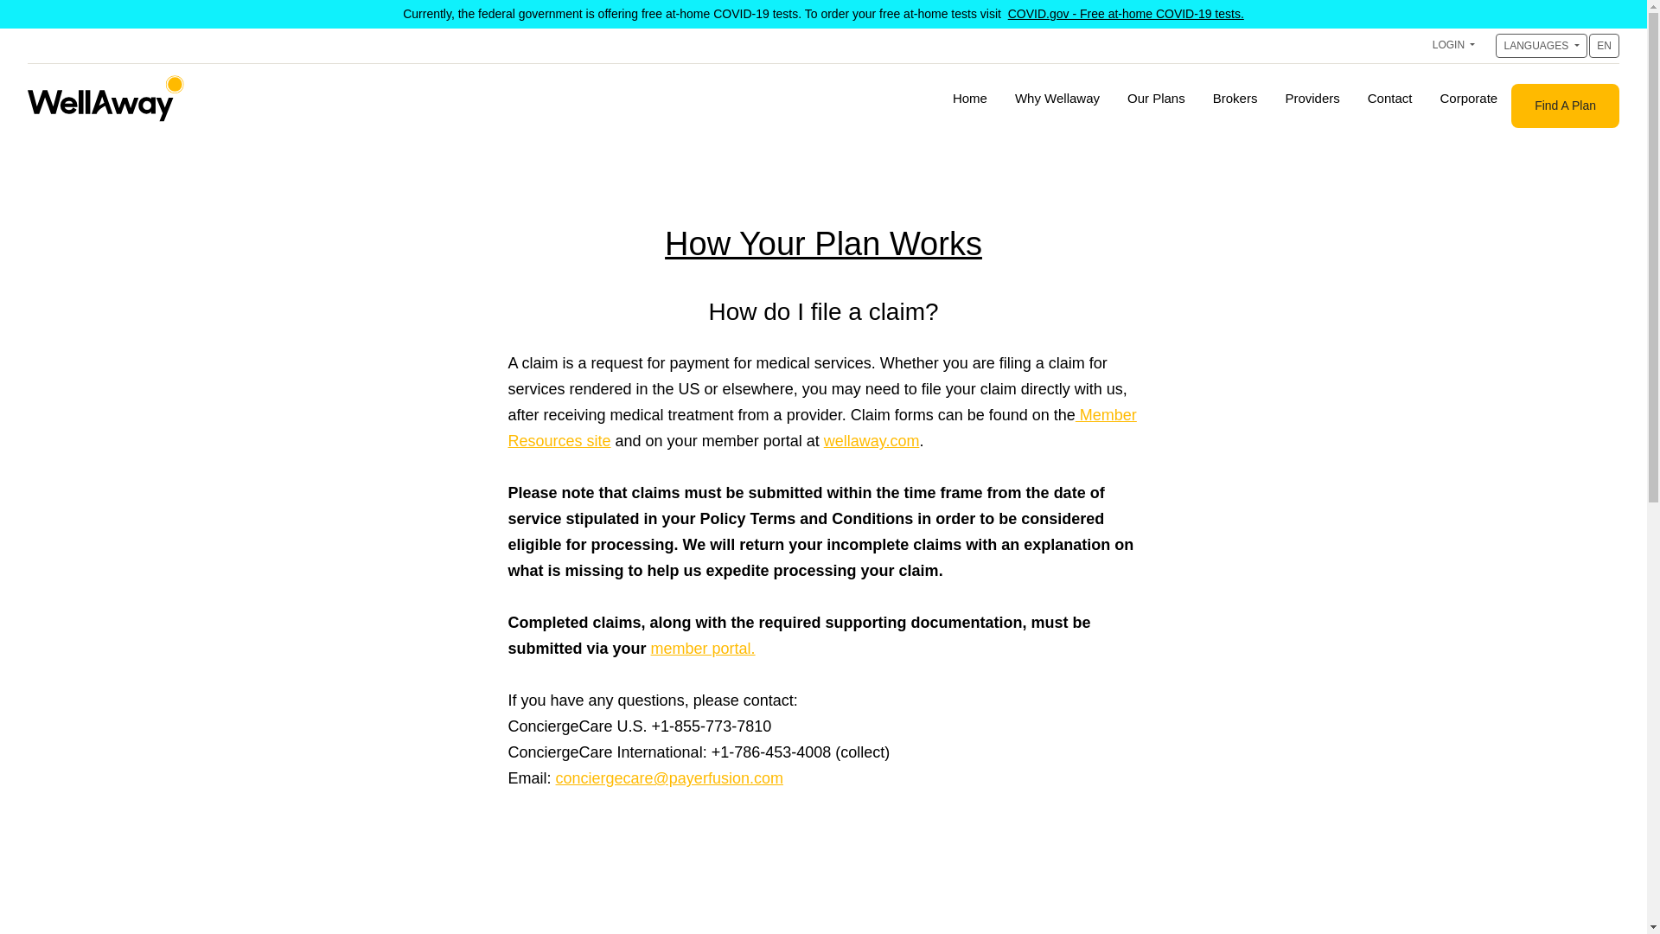 The width and height of the screenshot is (1660, 934). What do you see at coordinates (1390, 99) in the screenshot?
I see `Contact` at bounding box center [1390, 99].